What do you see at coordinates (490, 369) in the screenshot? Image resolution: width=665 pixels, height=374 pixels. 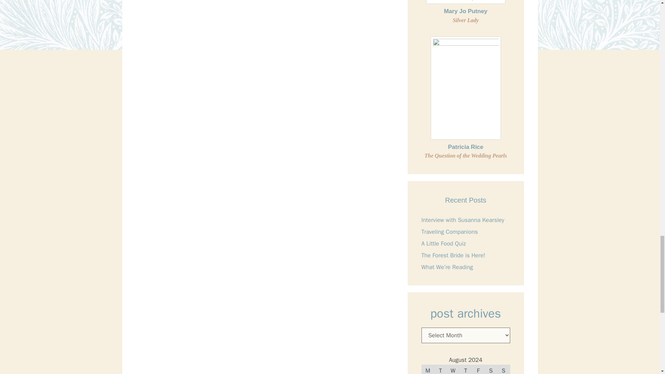 I see `Saturday` at bounding box center [490, 369].